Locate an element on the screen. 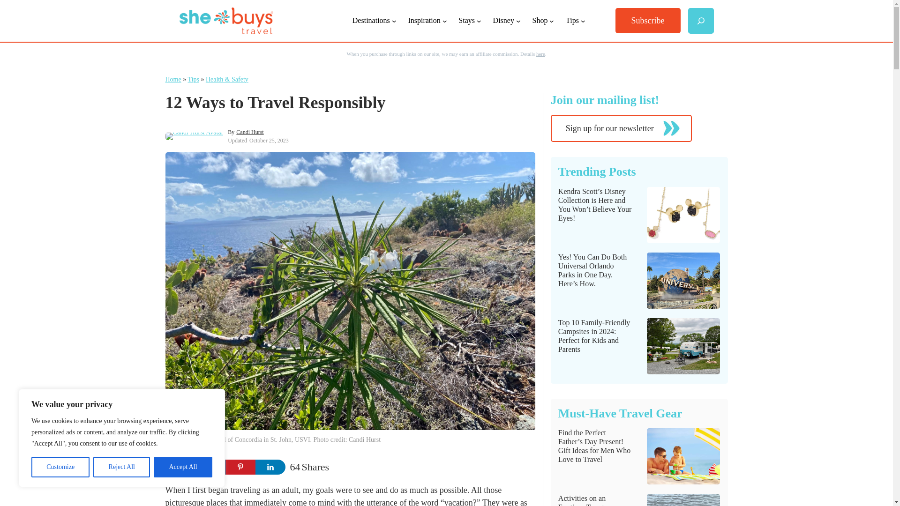 The width and height of the screenshot is (900, 506). Share on Pinterest is located at coordinates (240, 467).